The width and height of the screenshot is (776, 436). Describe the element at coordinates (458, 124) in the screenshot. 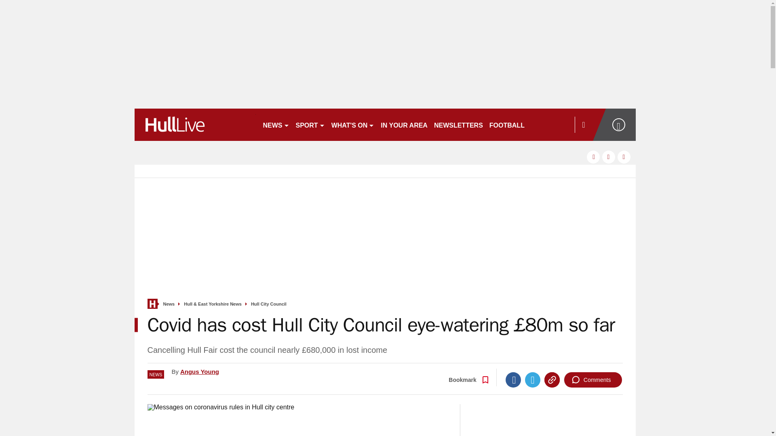

I see `NEWSLETTERS` at that location.